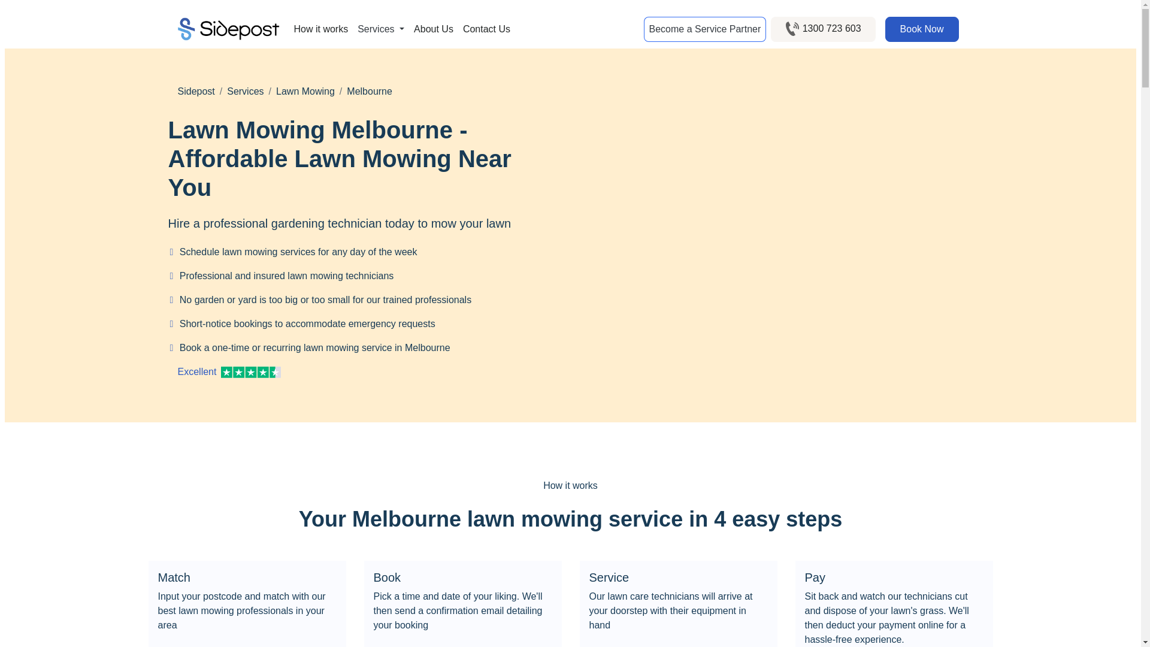  What do you see at coordinates (704, 29) in the screenshot?
I see `Become a Service Partner` at bounding box center [704, 29].